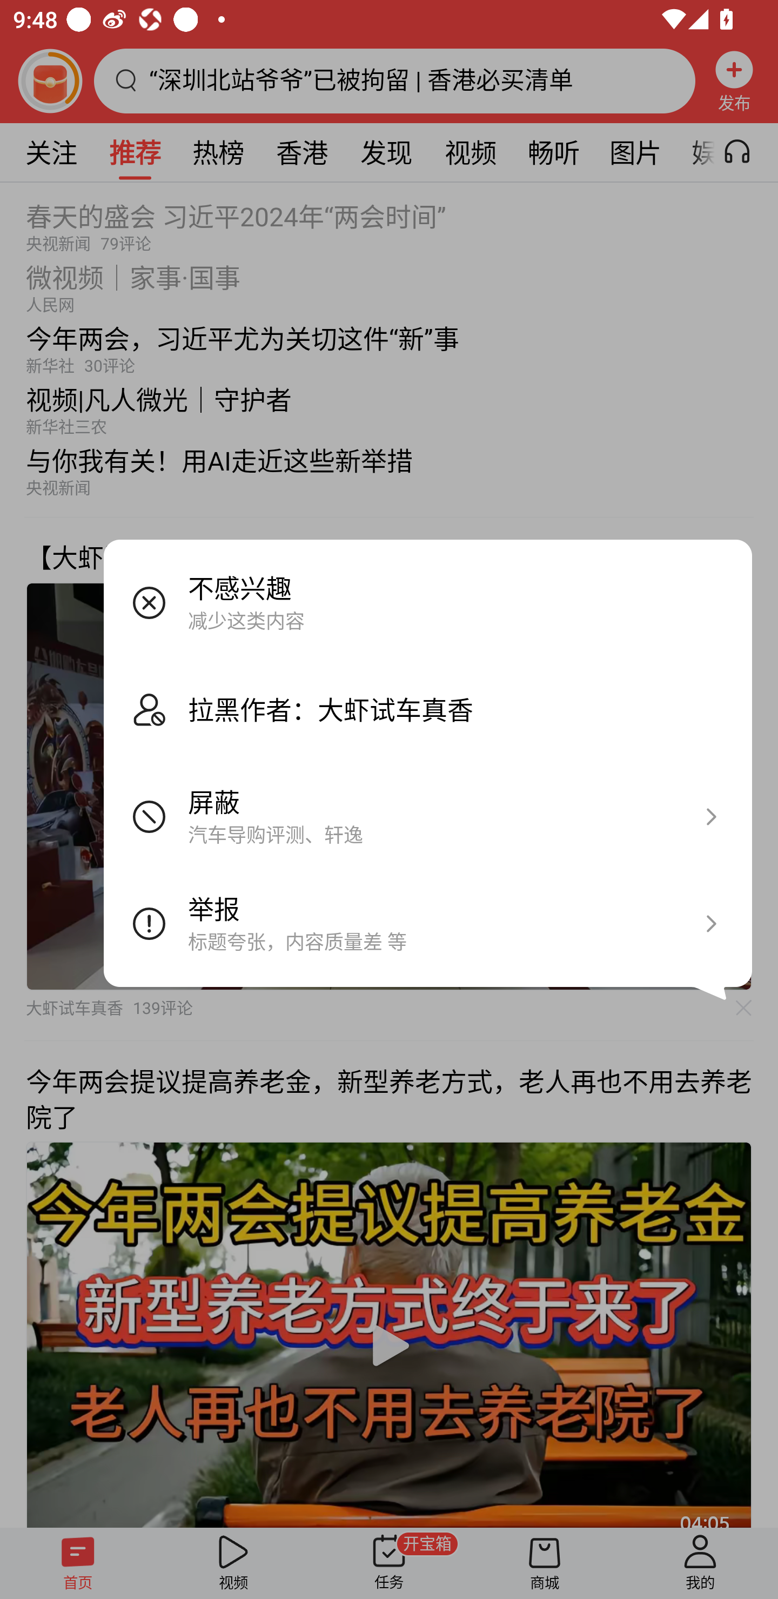 This screenshot has width=778, height=1599. I want to click on 拉黑作者：大虾试车真香, so click(428, 709).